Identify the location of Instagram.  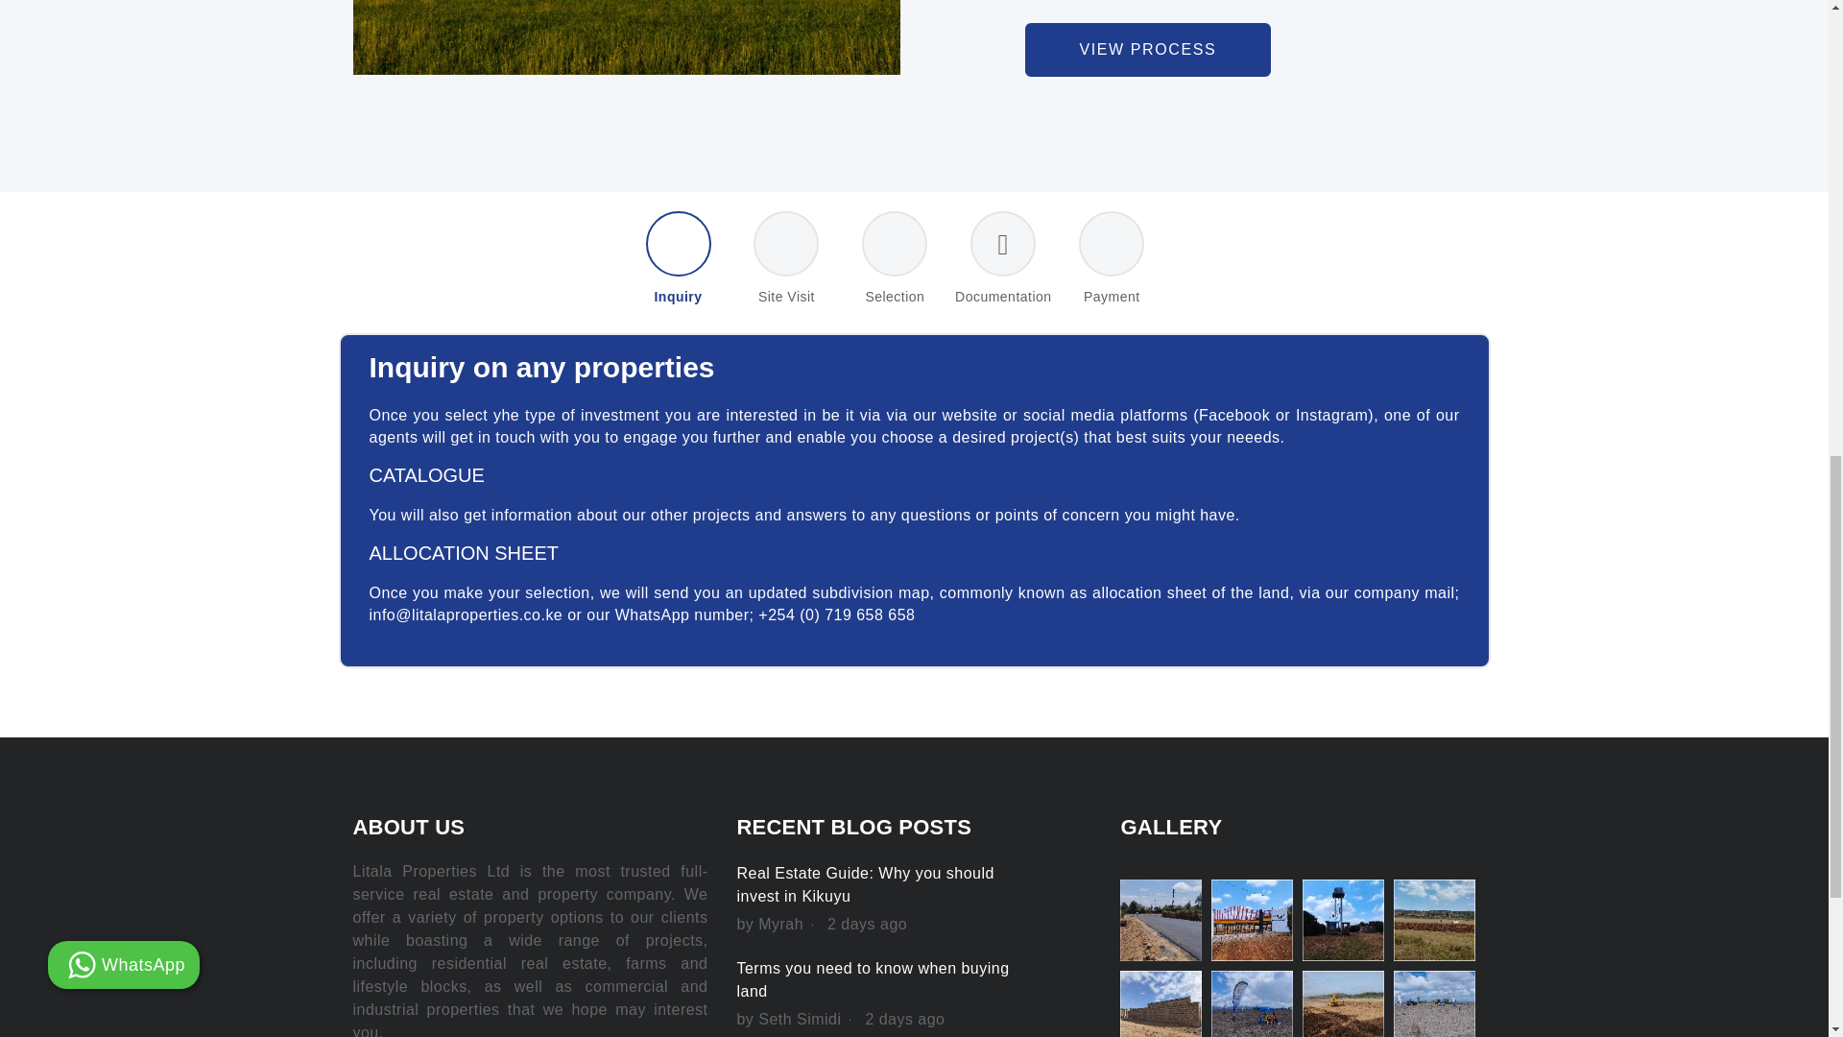
(1330, 415).